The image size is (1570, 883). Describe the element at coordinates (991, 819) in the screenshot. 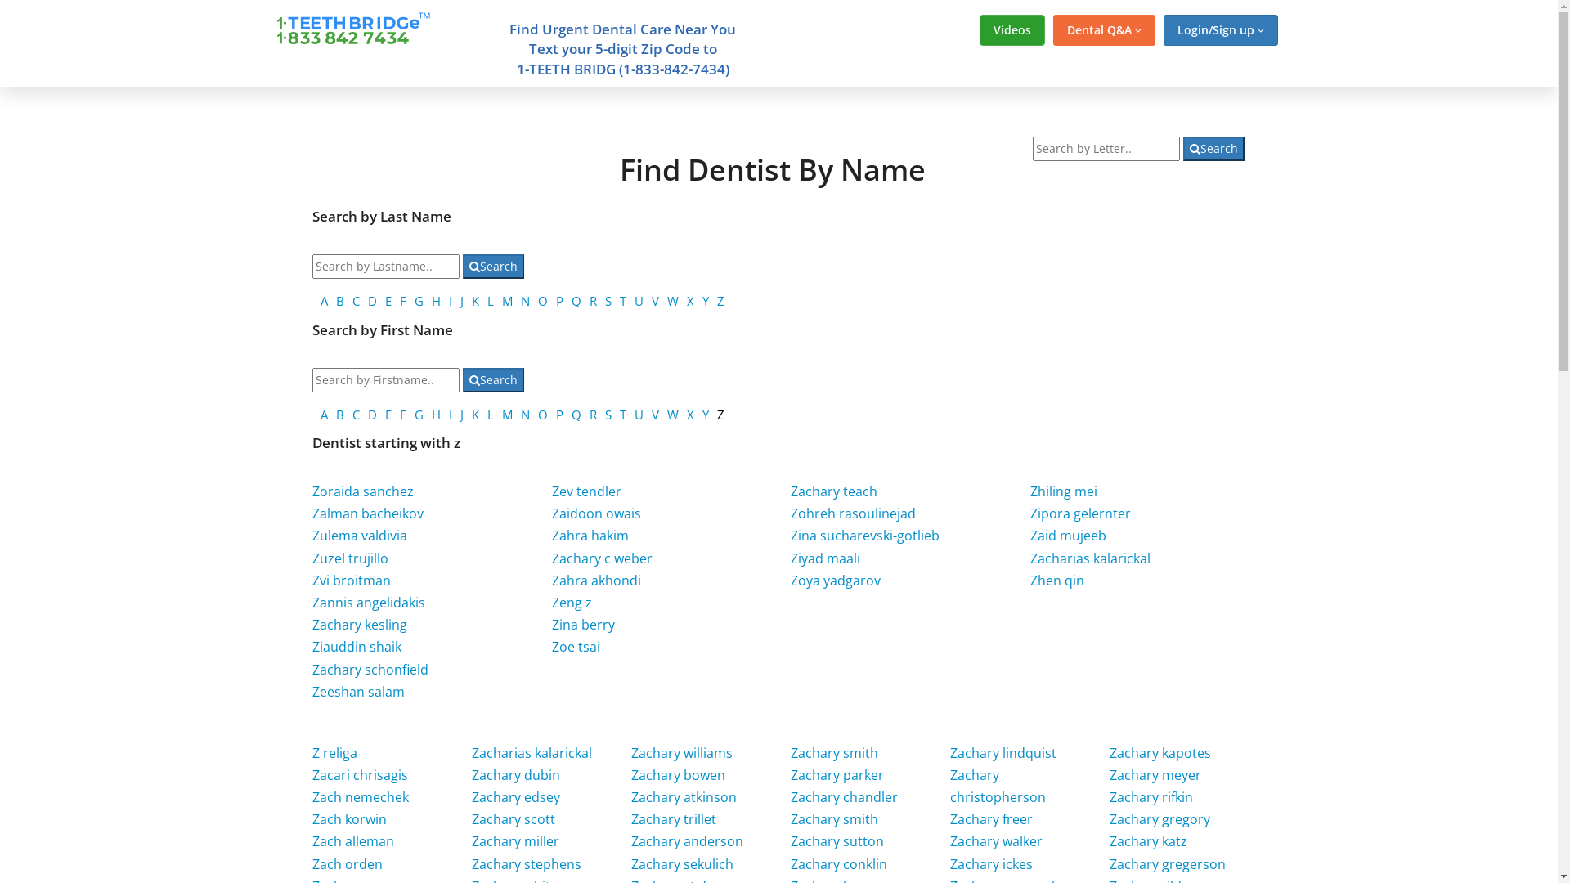

I see `Zachary freer` at that location.